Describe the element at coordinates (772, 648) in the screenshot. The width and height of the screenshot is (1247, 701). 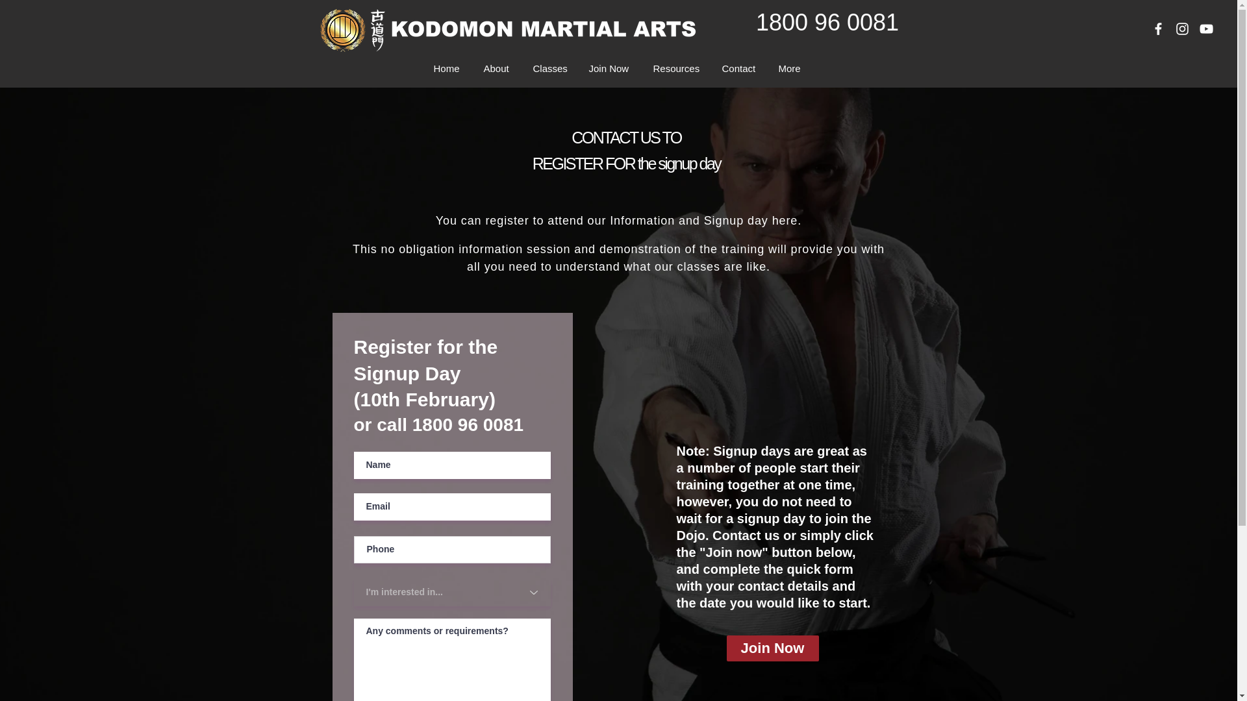
I see `Join Now` at that location.